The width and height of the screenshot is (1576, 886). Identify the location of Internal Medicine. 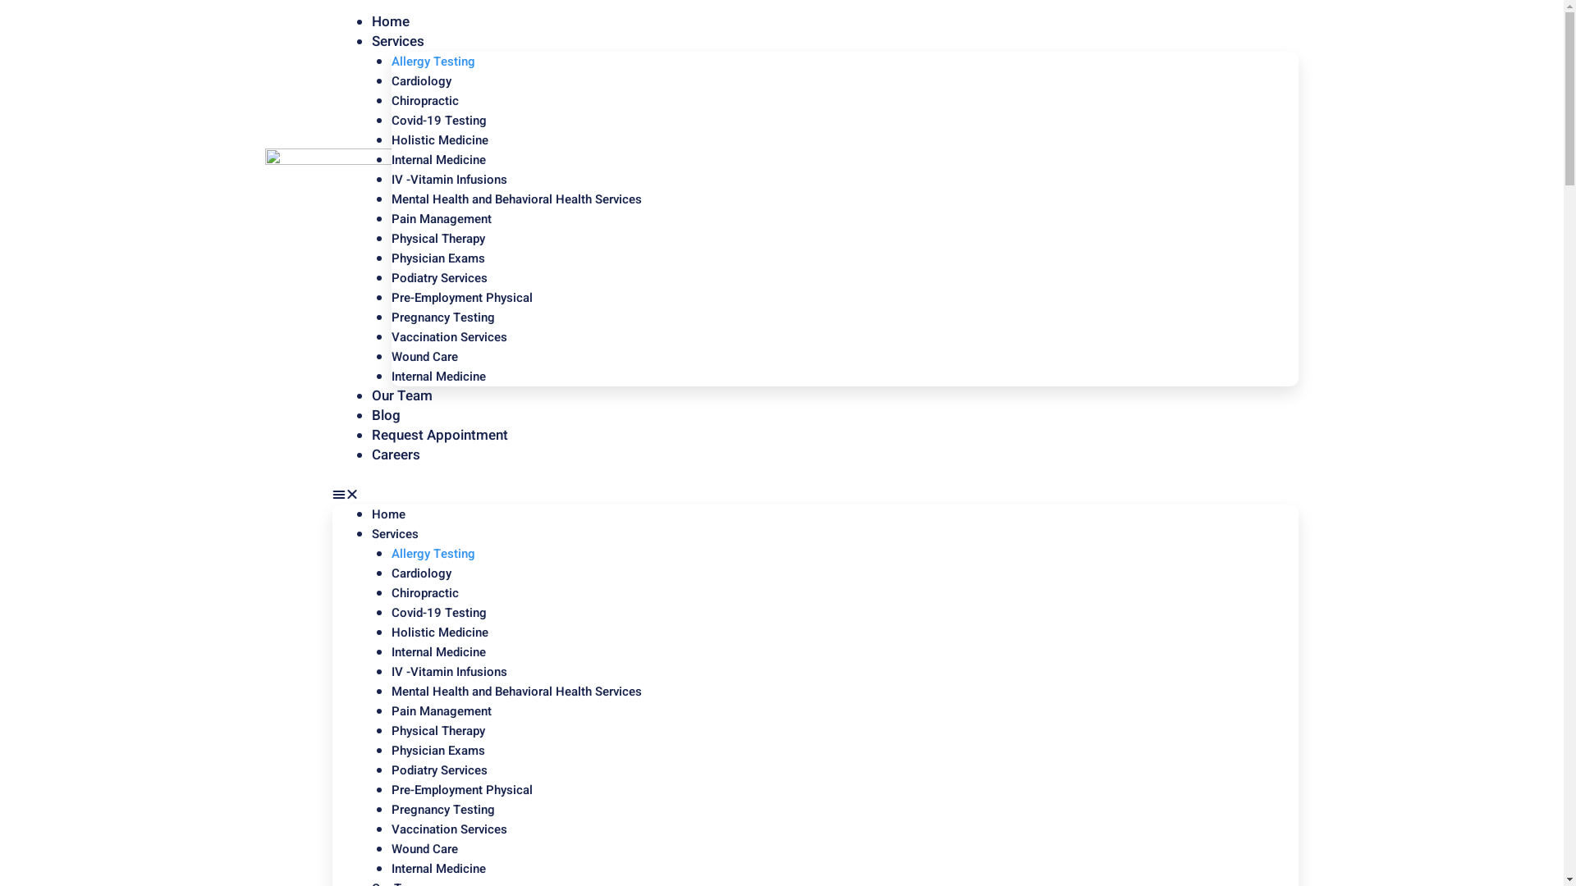
(438, 377).